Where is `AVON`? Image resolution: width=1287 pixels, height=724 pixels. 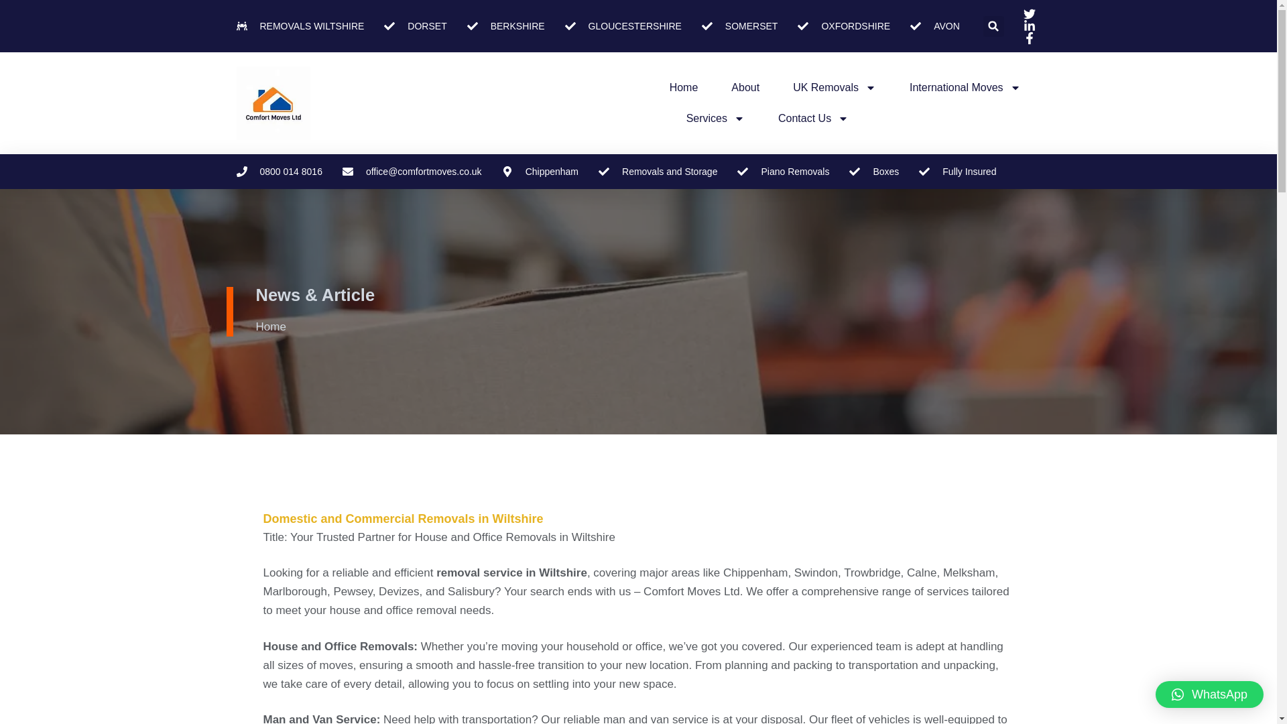
AVON is located at coordinates (934, 25).